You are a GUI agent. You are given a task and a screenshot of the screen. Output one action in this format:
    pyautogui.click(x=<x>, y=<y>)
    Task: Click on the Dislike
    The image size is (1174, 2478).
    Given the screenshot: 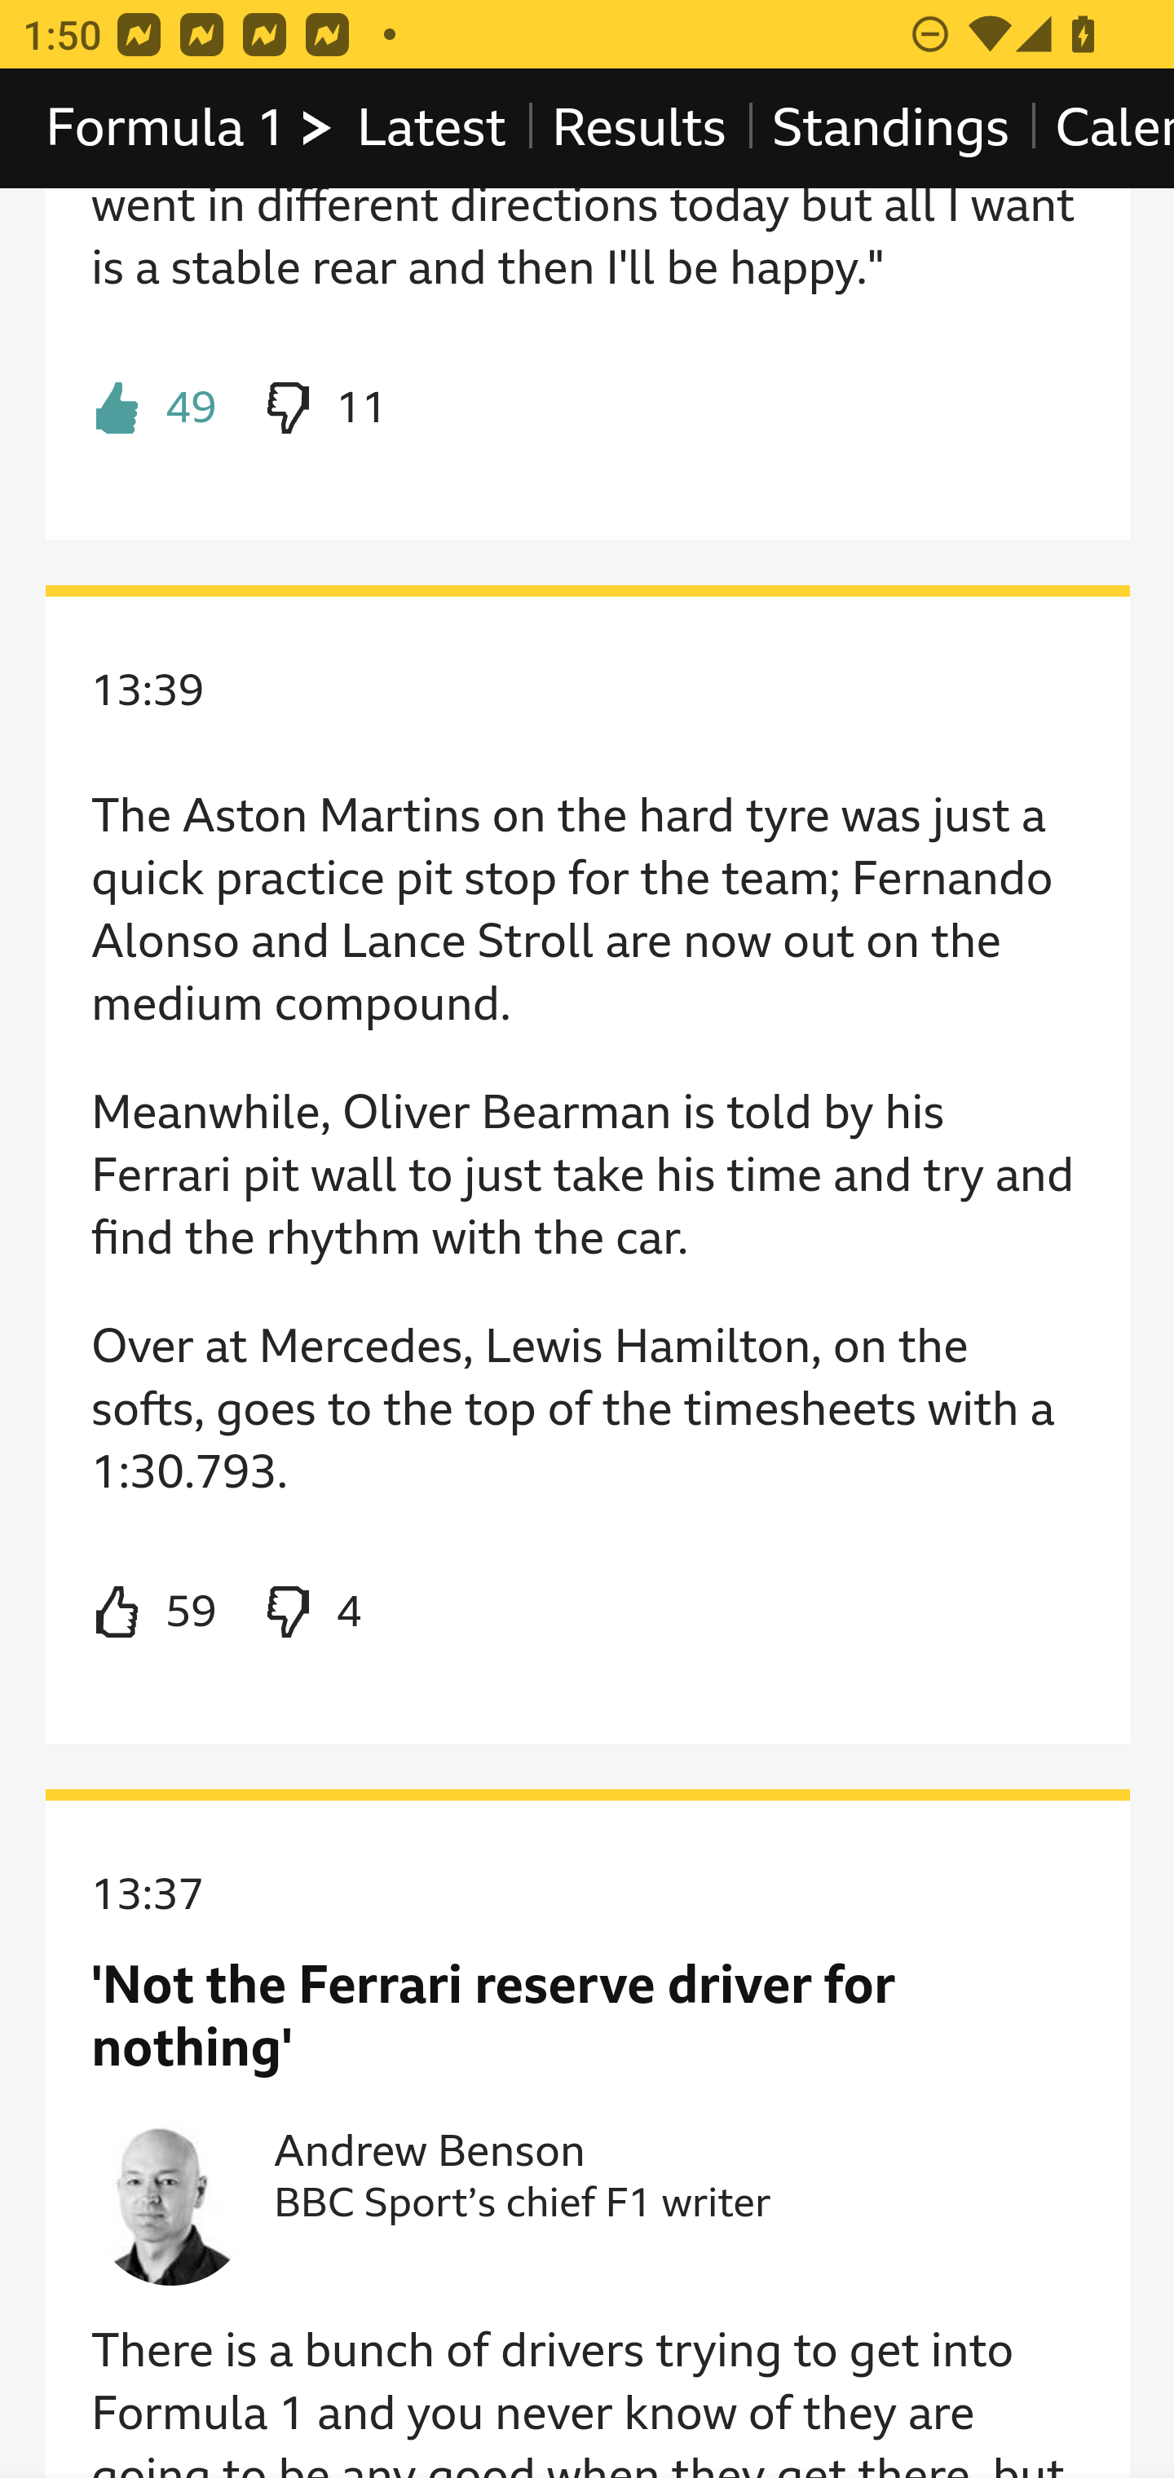 What is the action you would take?
    pyautogui.click(x=324, y=408)
    